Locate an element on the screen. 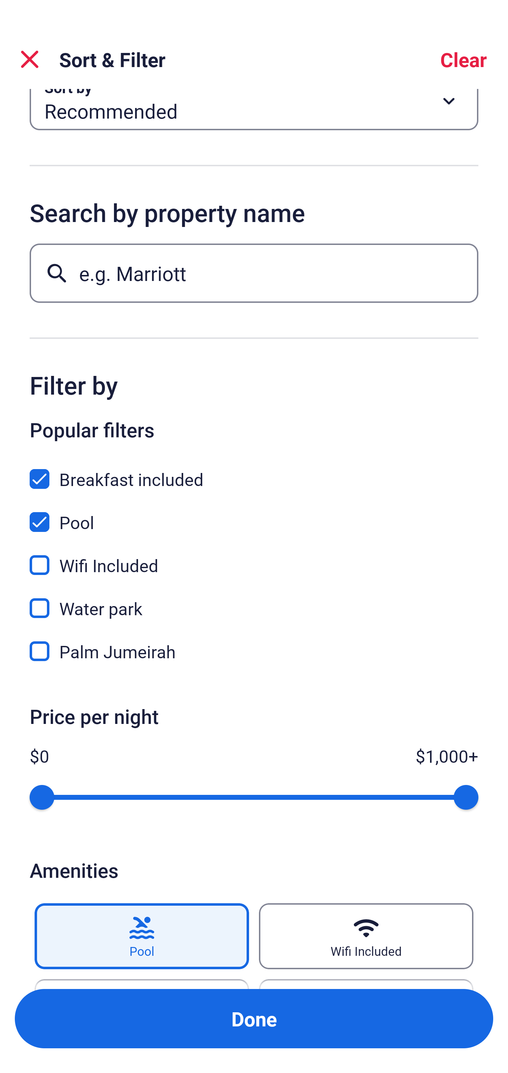 This screenshot has height=1073, width=508. Pool is located at coordinates (141, 936).